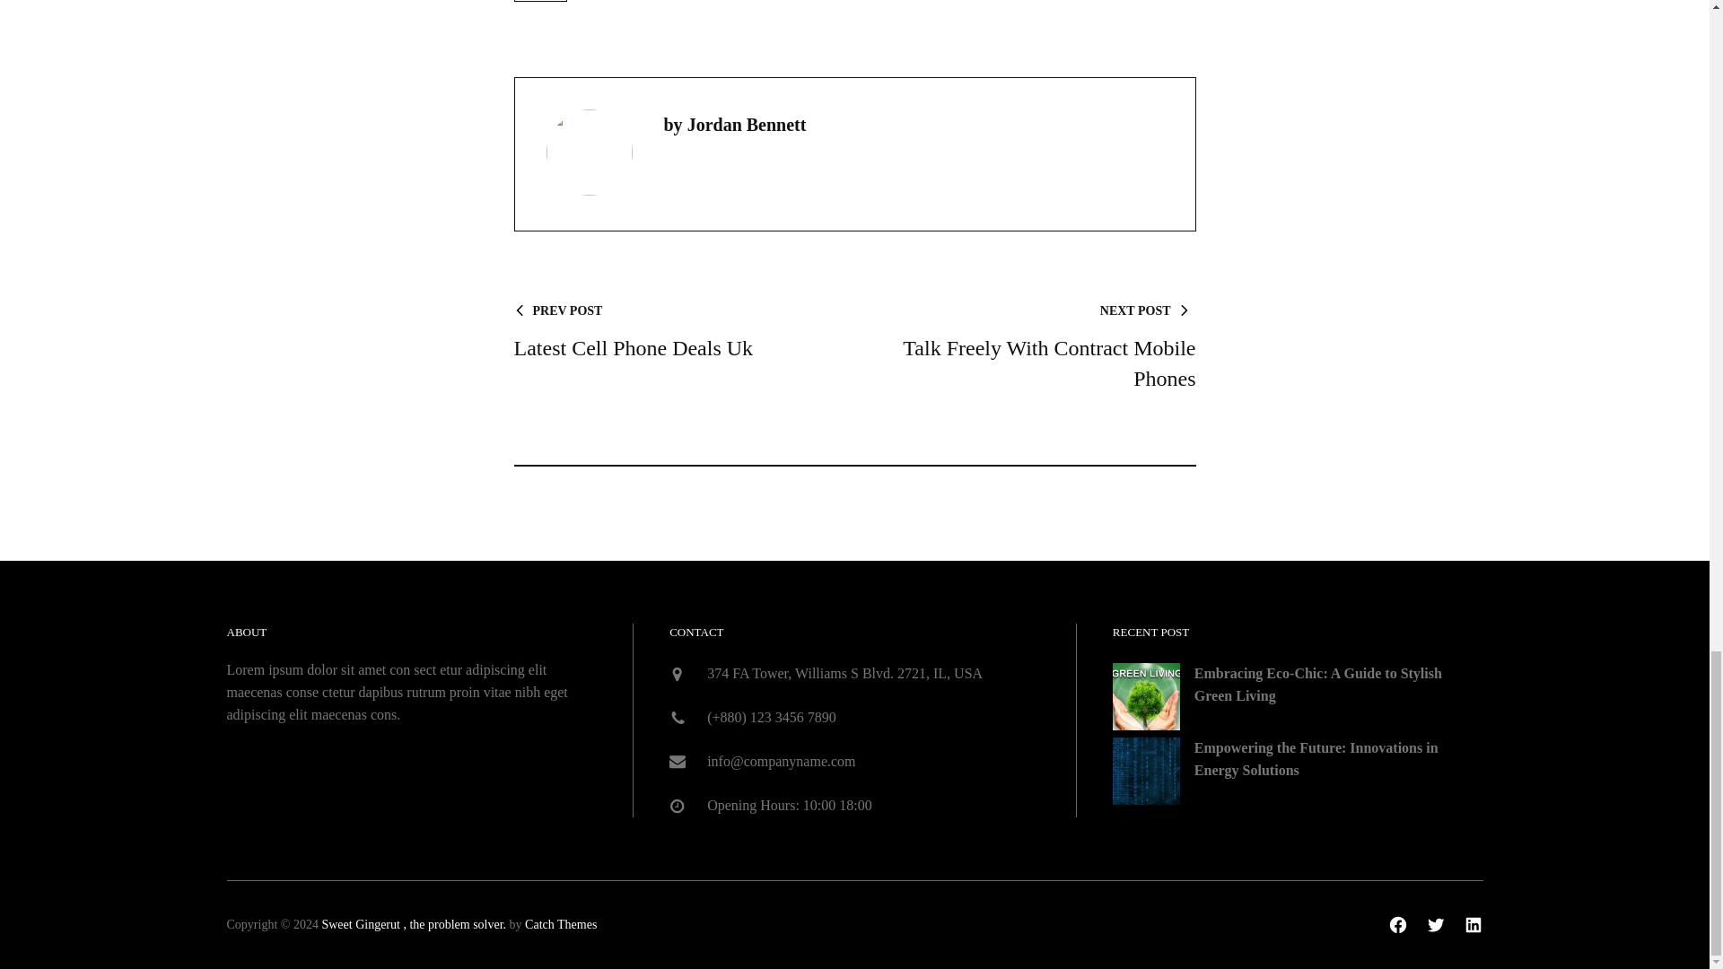 The height and width of the screenshot is (969, 1723). What do you see at coordinates (1397, 924) in the screenshot?
I see `Twitter` at bounding box center [1397, 924].